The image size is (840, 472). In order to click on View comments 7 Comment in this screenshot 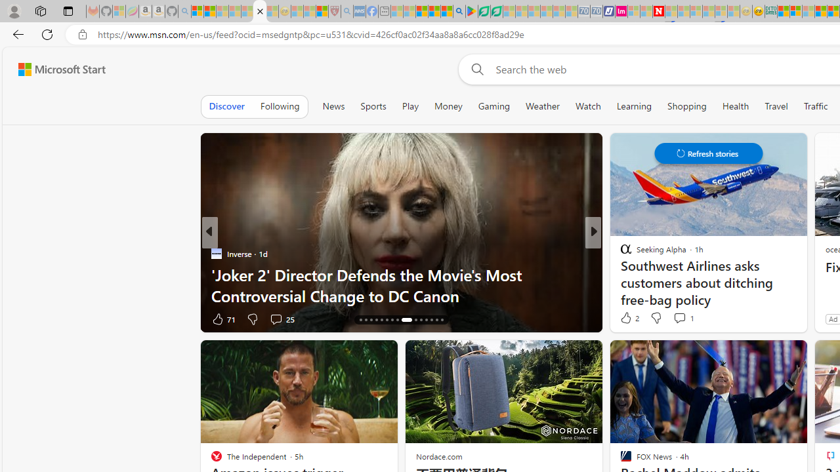, I will do `click(684, 319)`.